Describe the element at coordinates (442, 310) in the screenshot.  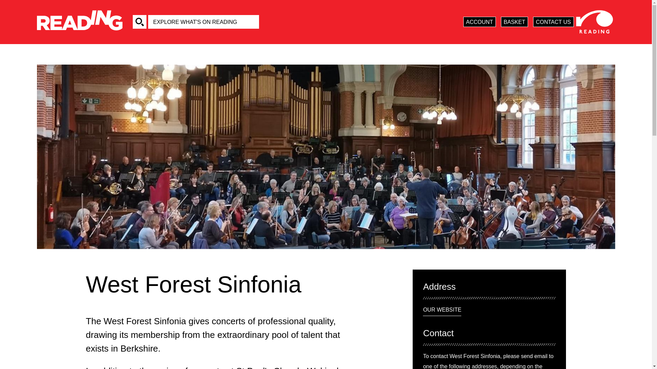
I see `OUR WEBSITE` at that location.